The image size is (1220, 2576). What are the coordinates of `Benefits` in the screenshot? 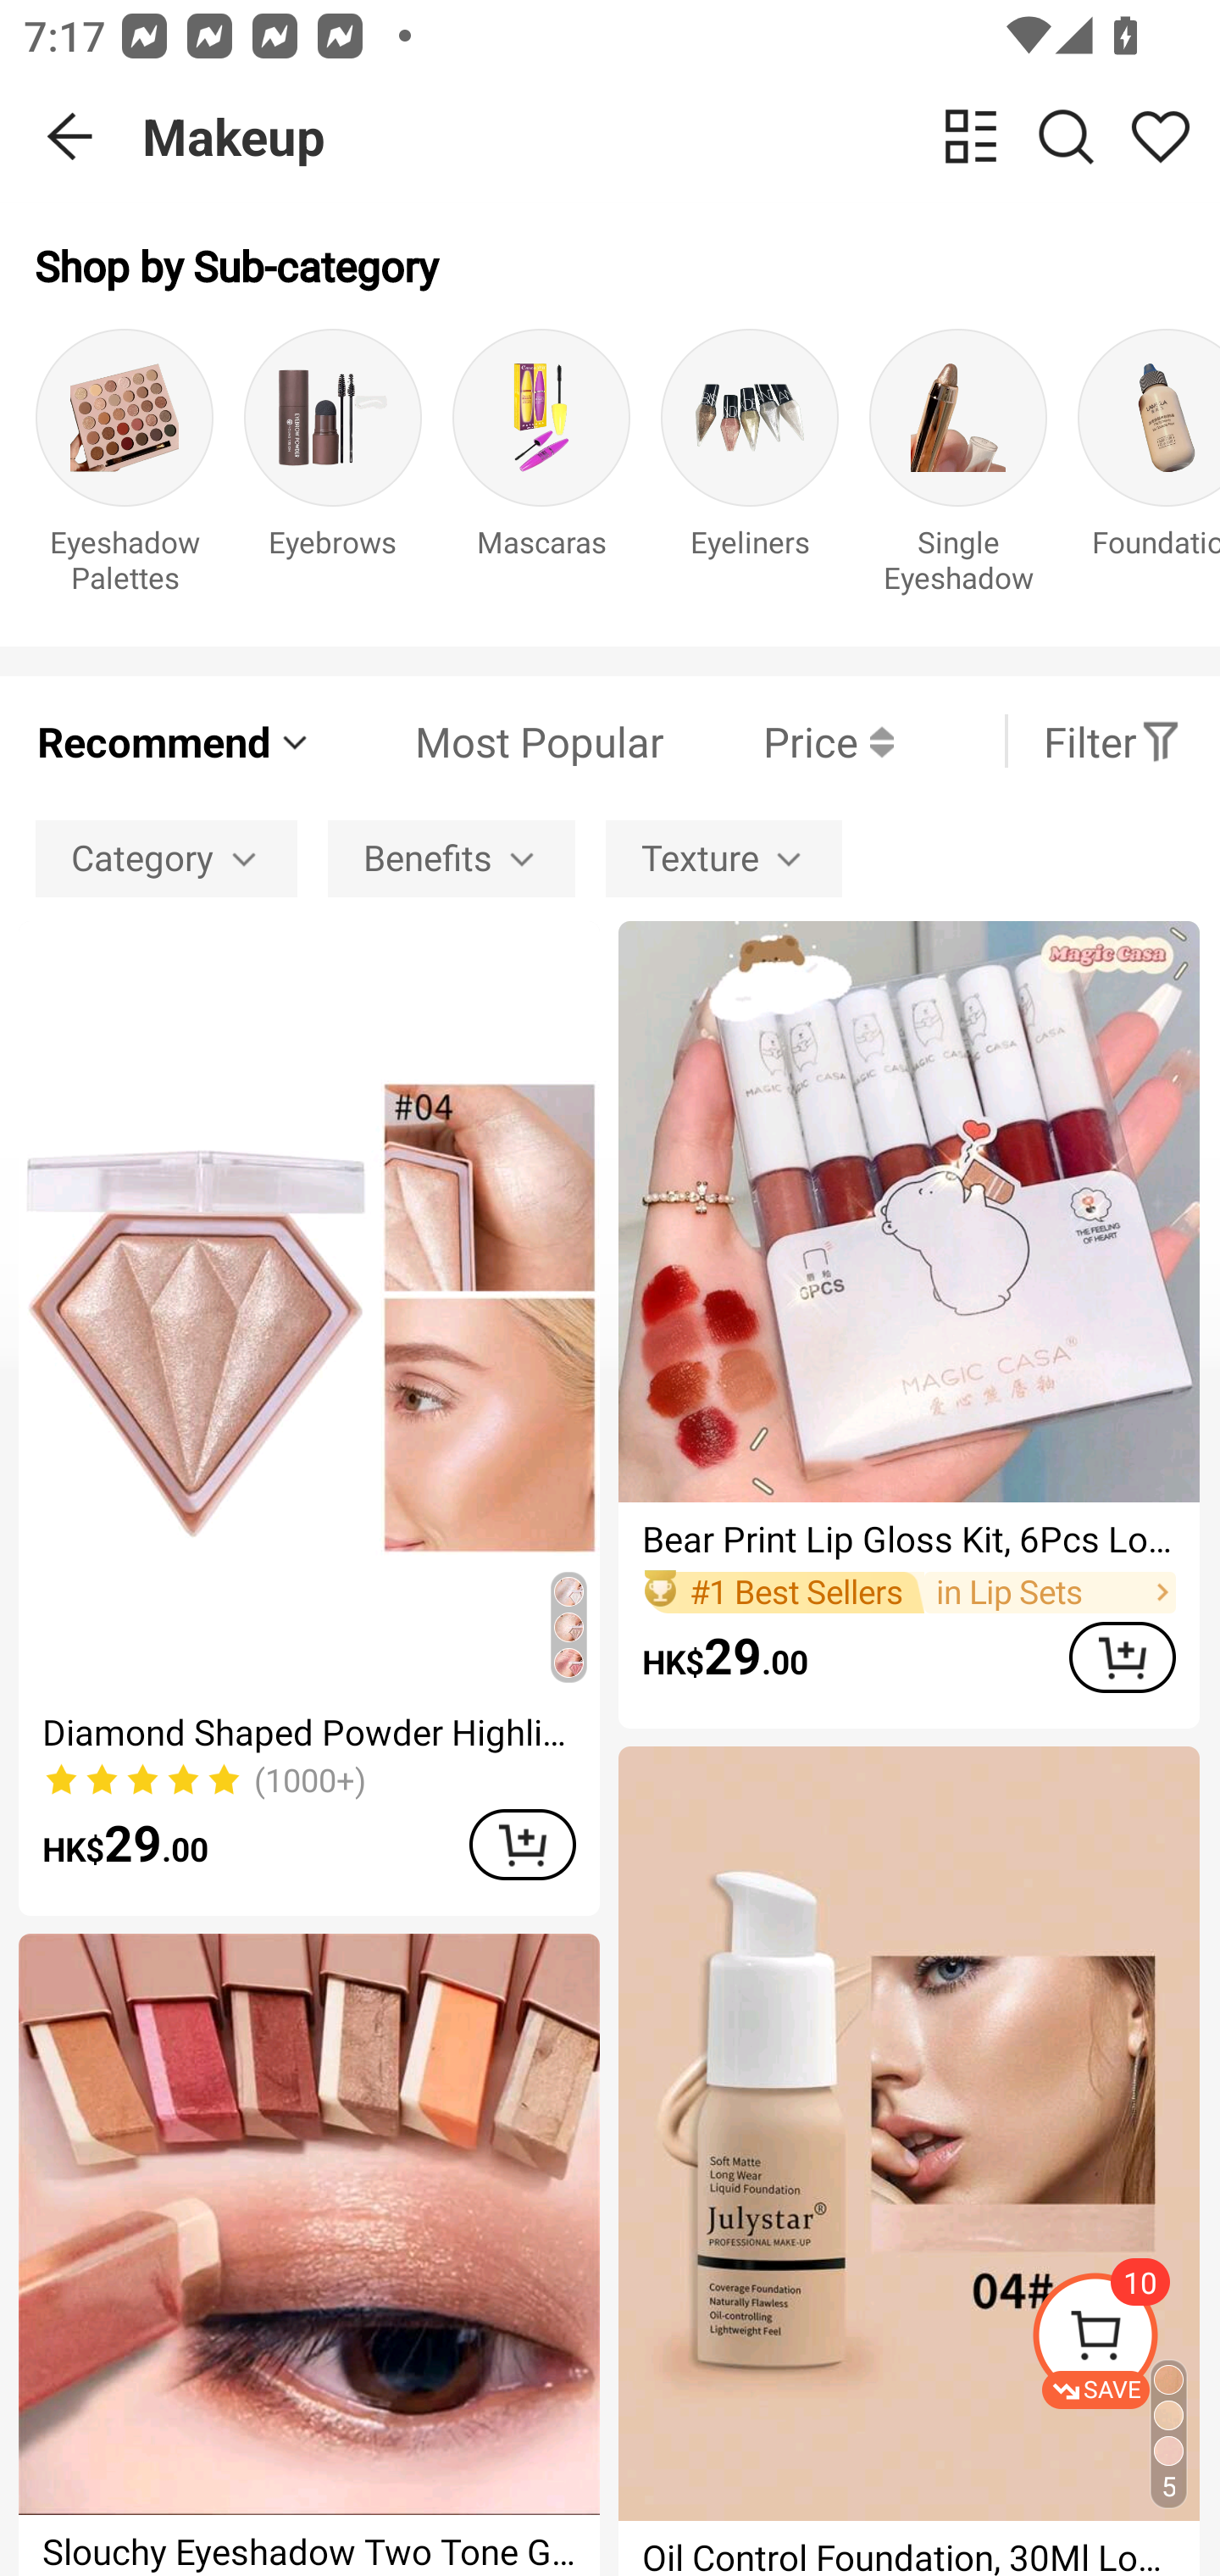 It's located at (452, 858).